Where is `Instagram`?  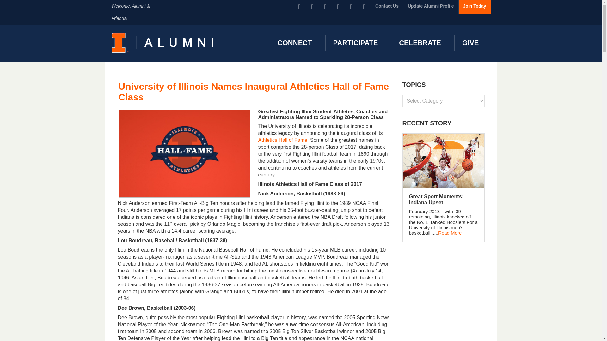 Instagram is located at coordinates (351, 6).